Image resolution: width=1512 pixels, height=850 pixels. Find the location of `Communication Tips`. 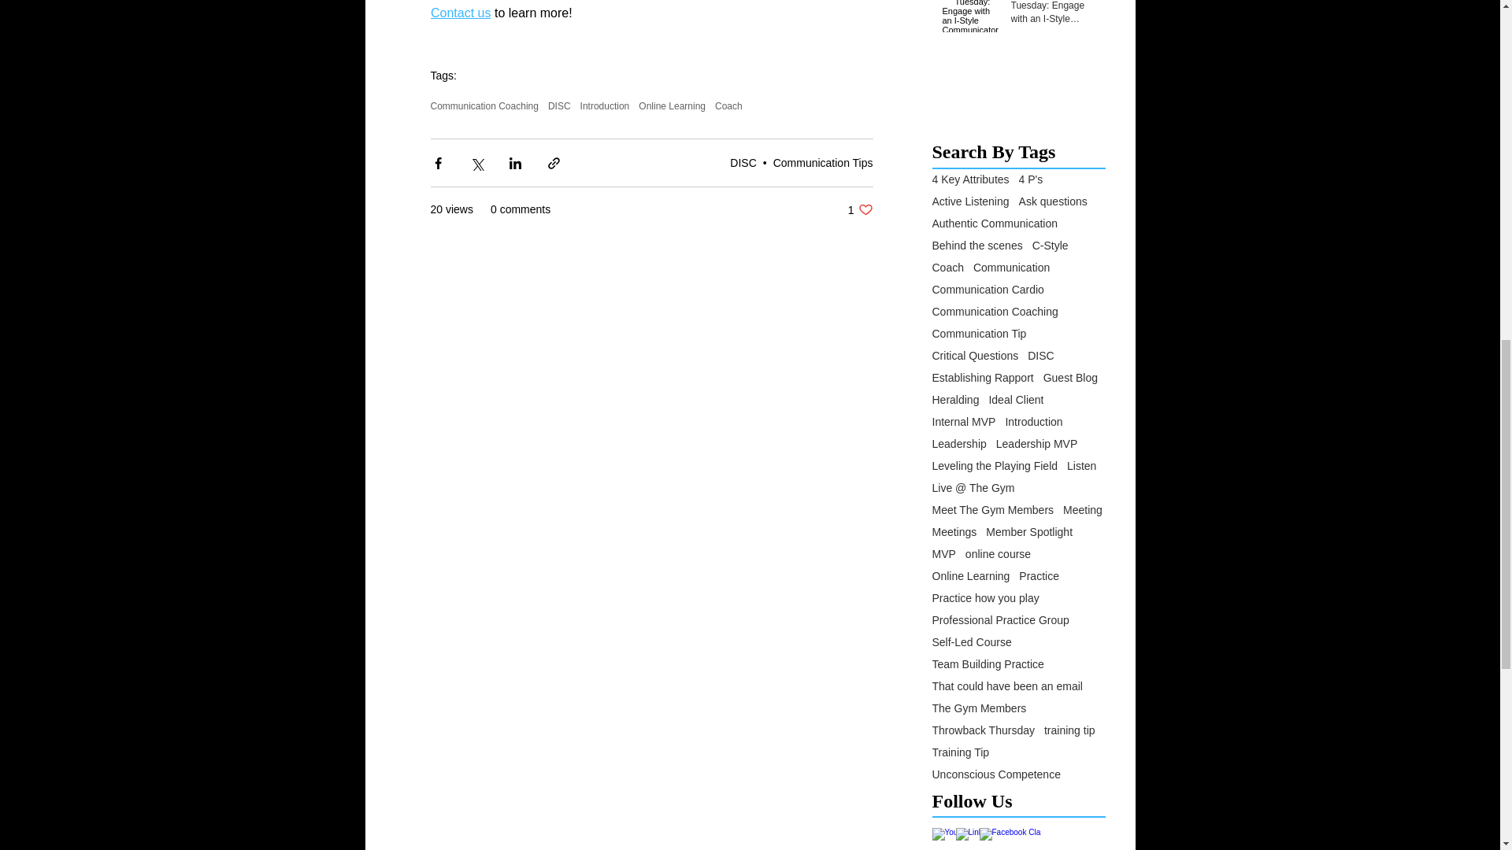

Communication Tips is located at coordinates (559, 105).